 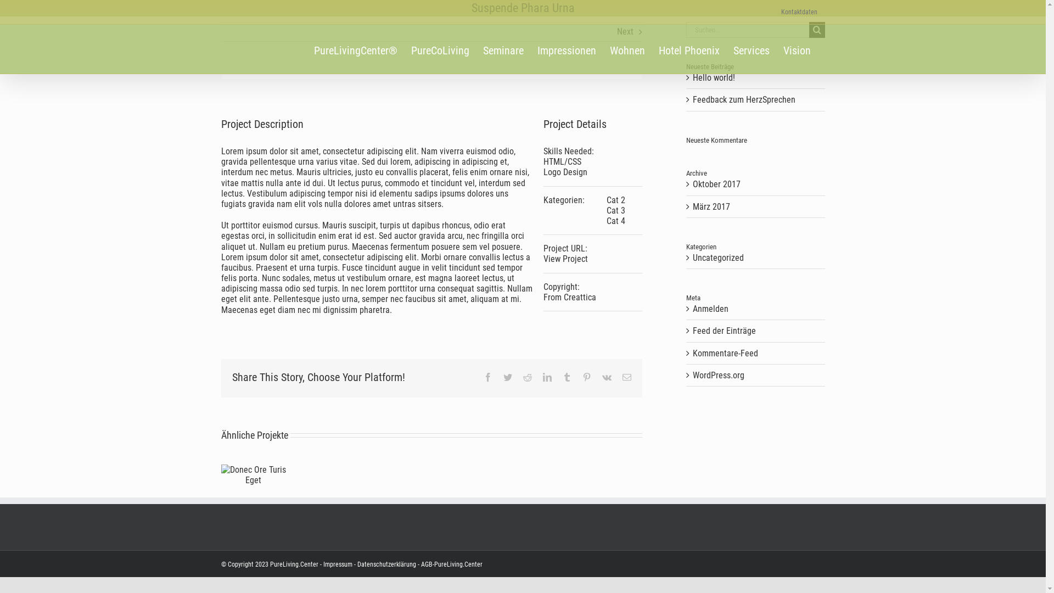 What do you see at coordinates (503, 49) in the screenshot?
I see `Seminare` at bounding box center [503, 49].